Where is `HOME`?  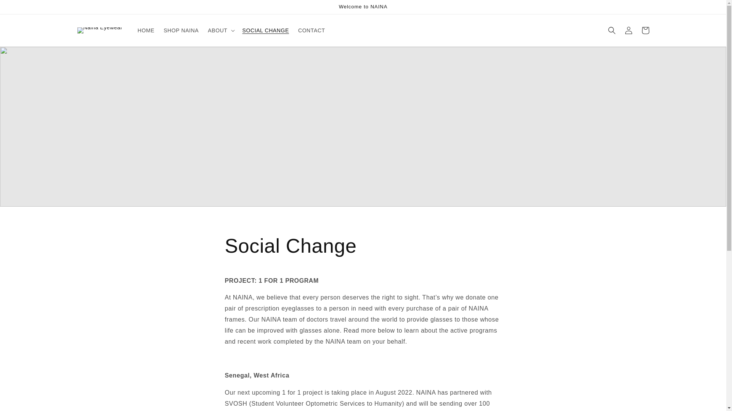
HOME is located at coordinates (146, 30).